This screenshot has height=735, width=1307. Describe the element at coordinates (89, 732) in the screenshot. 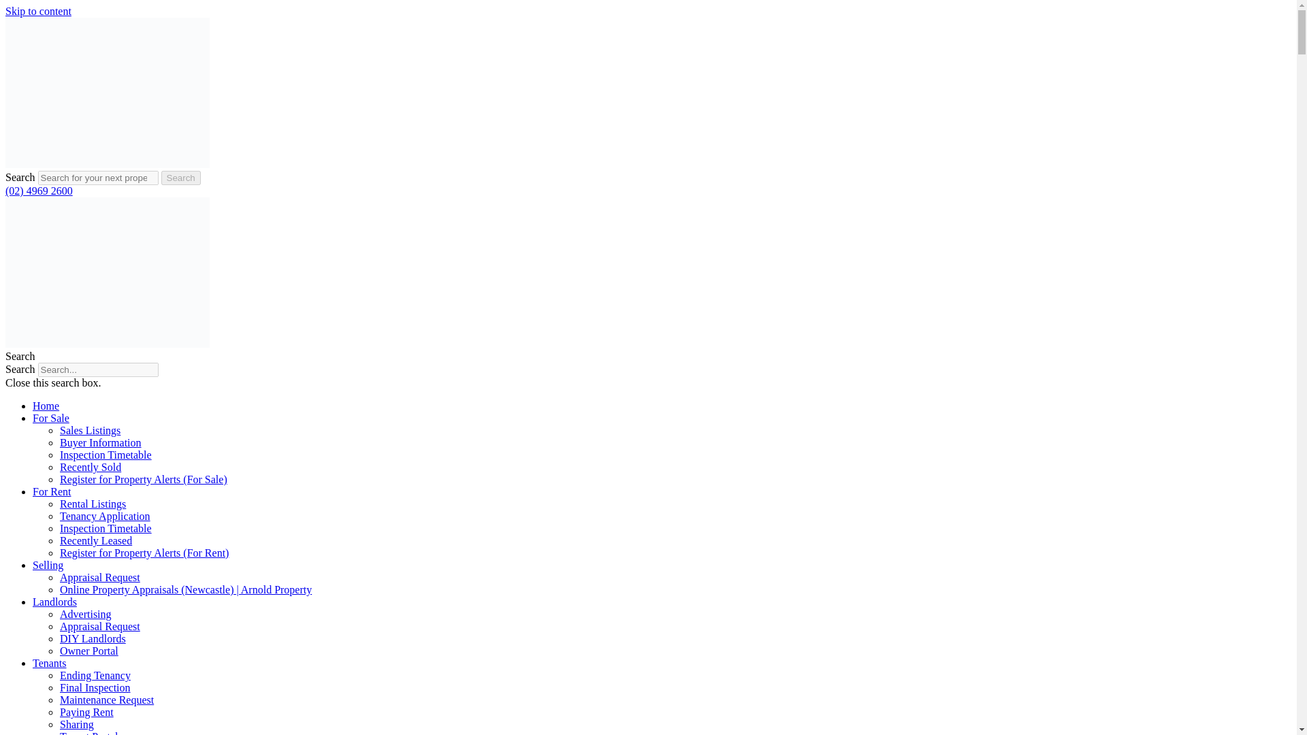

I see `Tenant Portal` at that location.